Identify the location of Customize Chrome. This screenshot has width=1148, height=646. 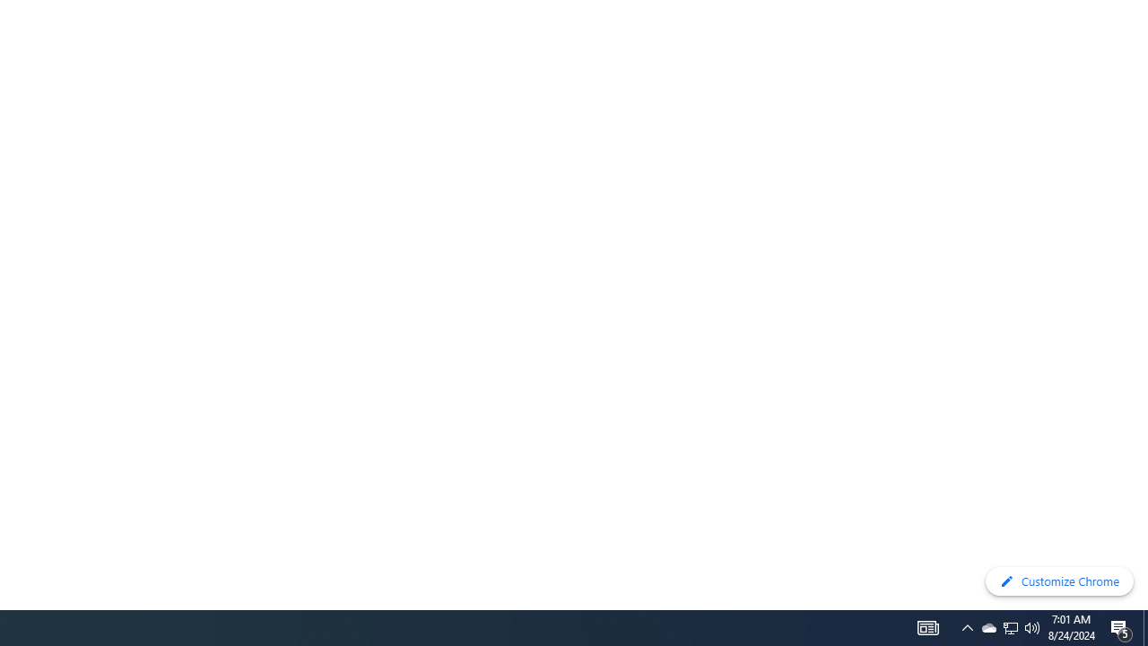
(1059, 581).